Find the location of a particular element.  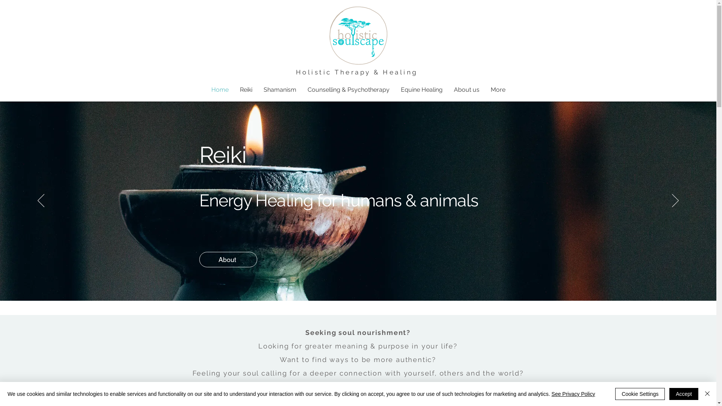

Reiki is located at coordinates (246, 89).